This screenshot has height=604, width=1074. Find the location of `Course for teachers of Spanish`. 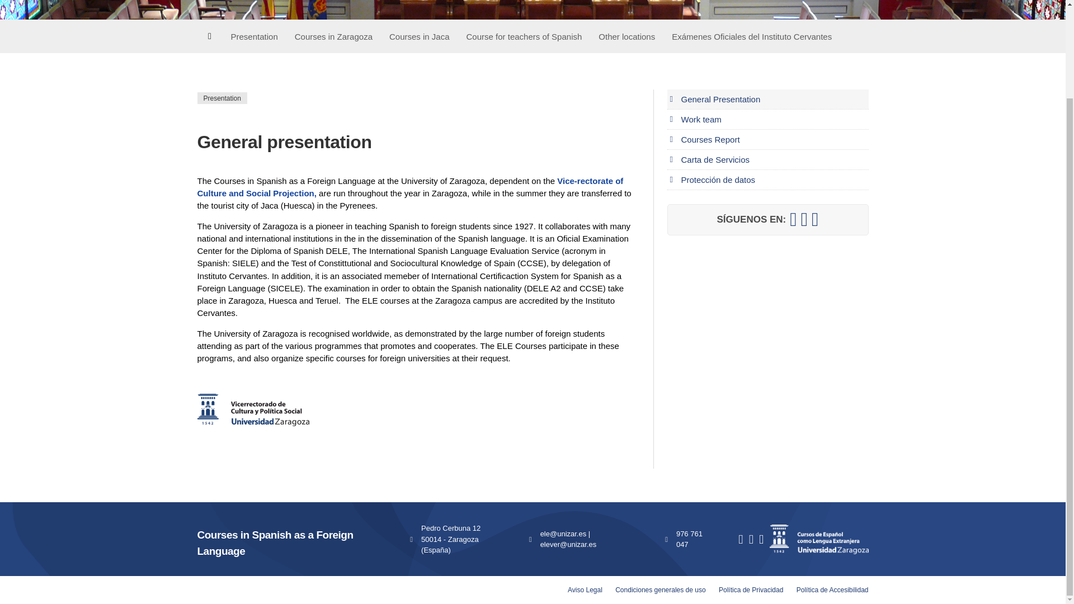

Course for teachers of Spanish is located at coordinates (525, 36).